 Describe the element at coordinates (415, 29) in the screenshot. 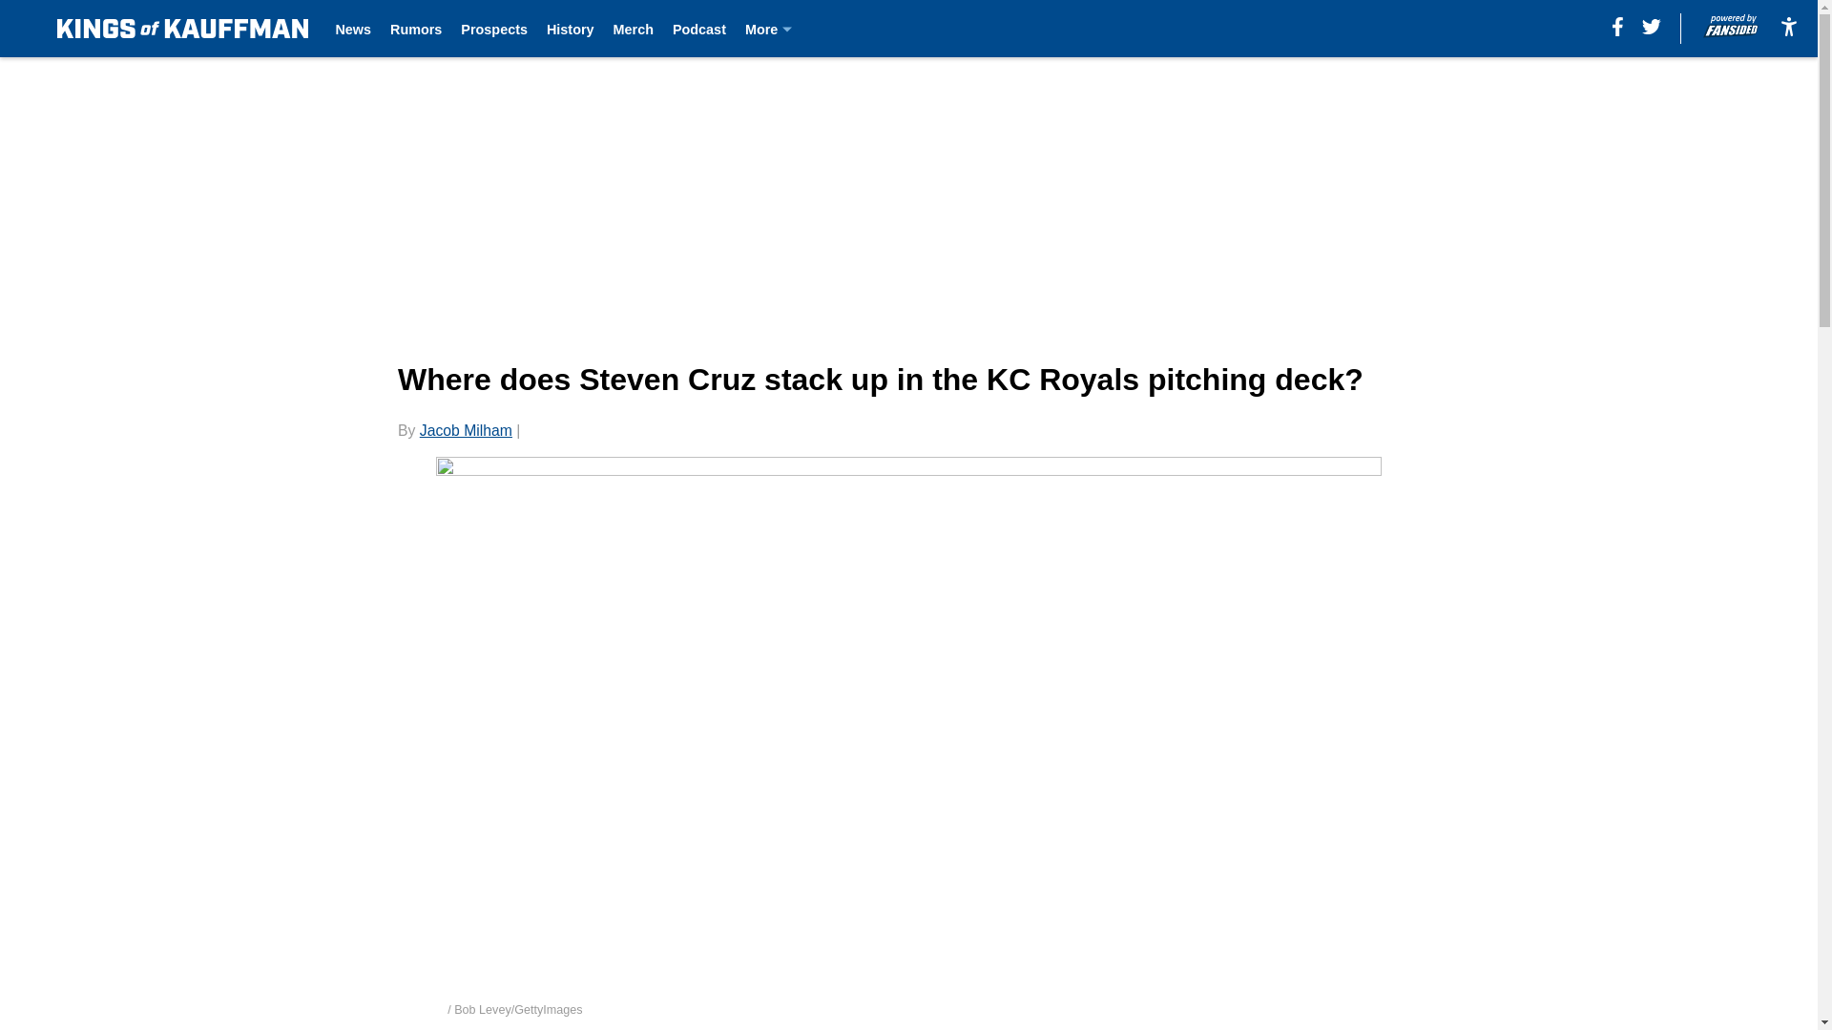

I see `Rumors` at that location.